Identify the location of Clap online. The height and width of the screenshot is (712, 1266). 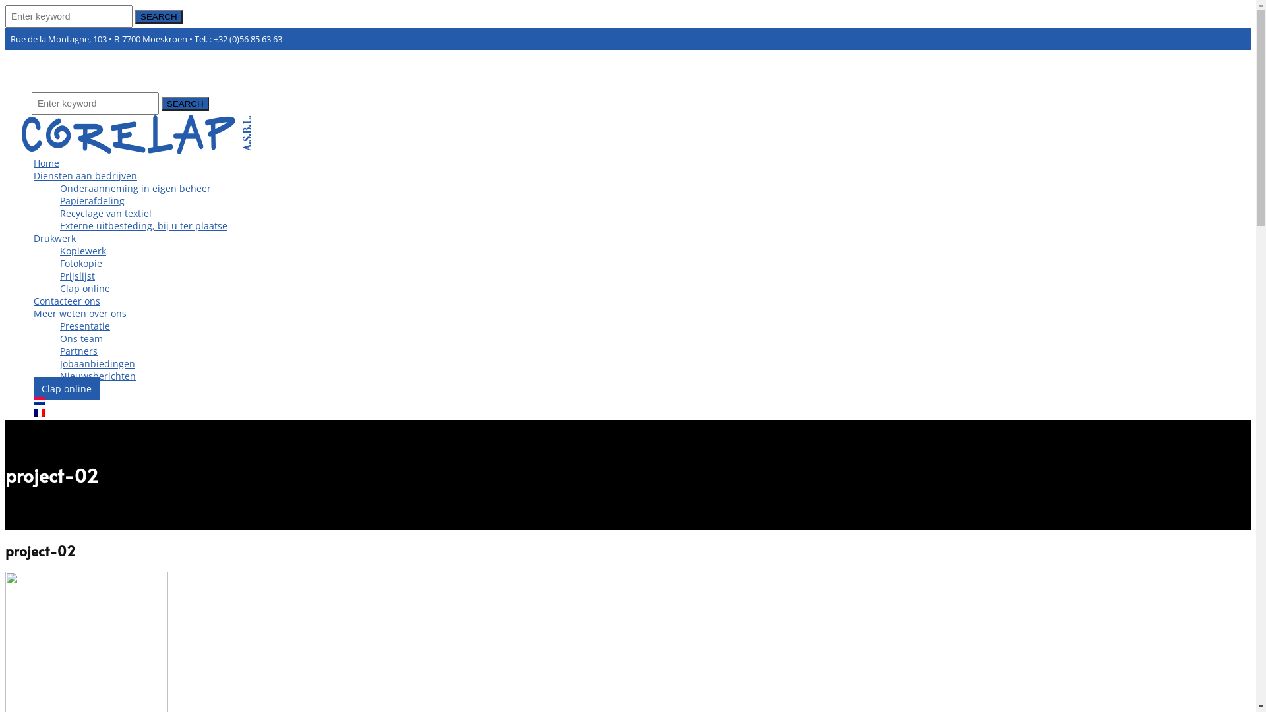
(85, 288).